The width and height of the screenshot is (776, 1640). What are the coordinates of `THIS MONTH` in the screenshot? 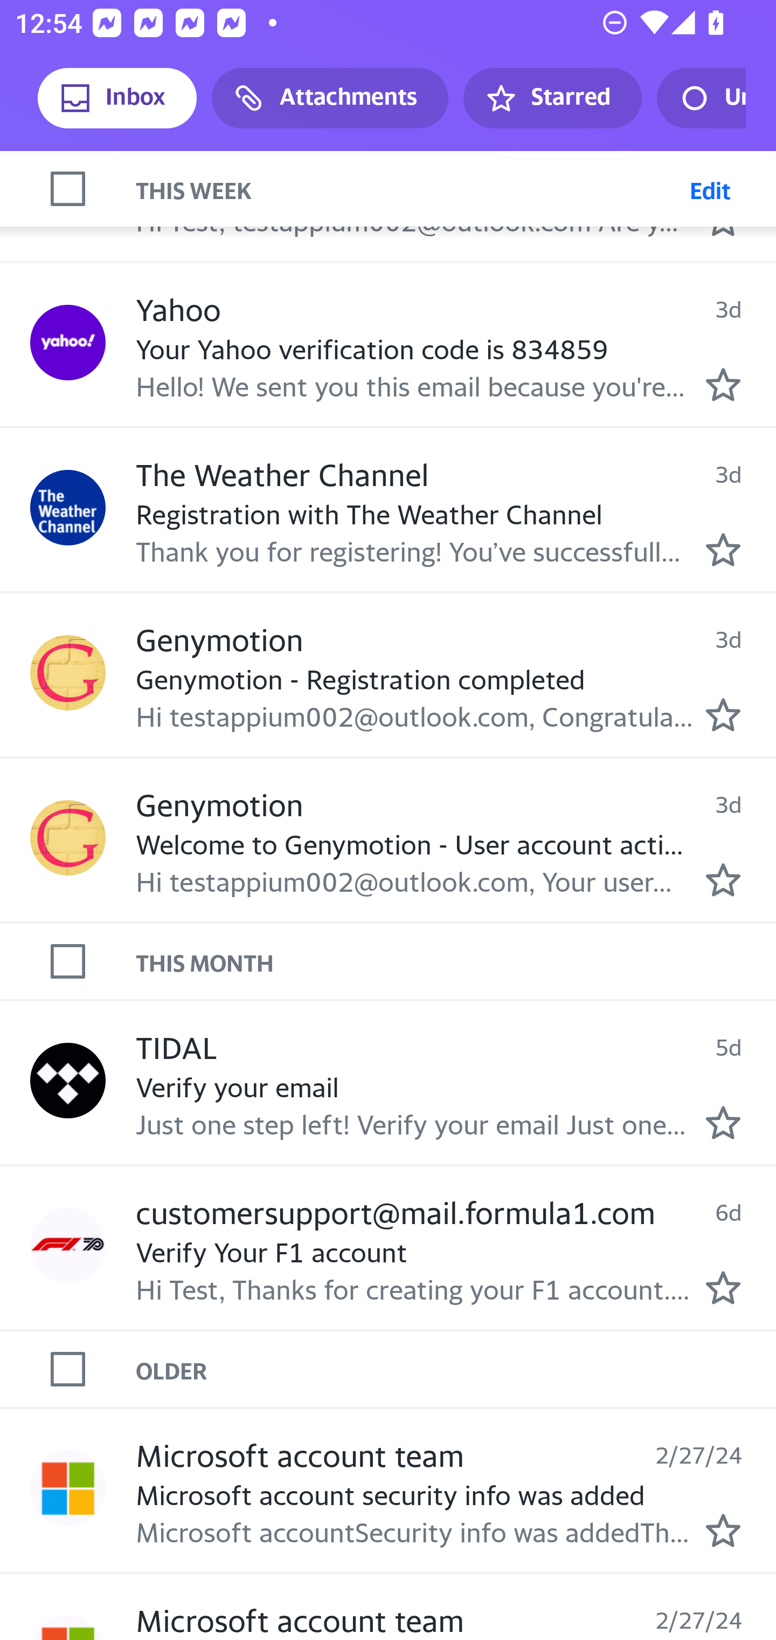 It's located at (456, 961).